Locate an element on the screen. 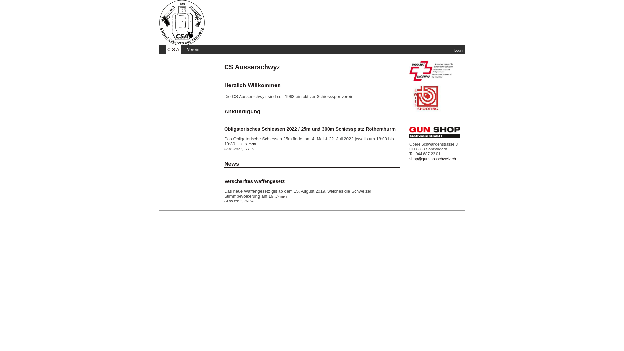 This screenshot has height=351, width=624. shop@gunshopschweiz.ch is located at coordinates (433, 159).